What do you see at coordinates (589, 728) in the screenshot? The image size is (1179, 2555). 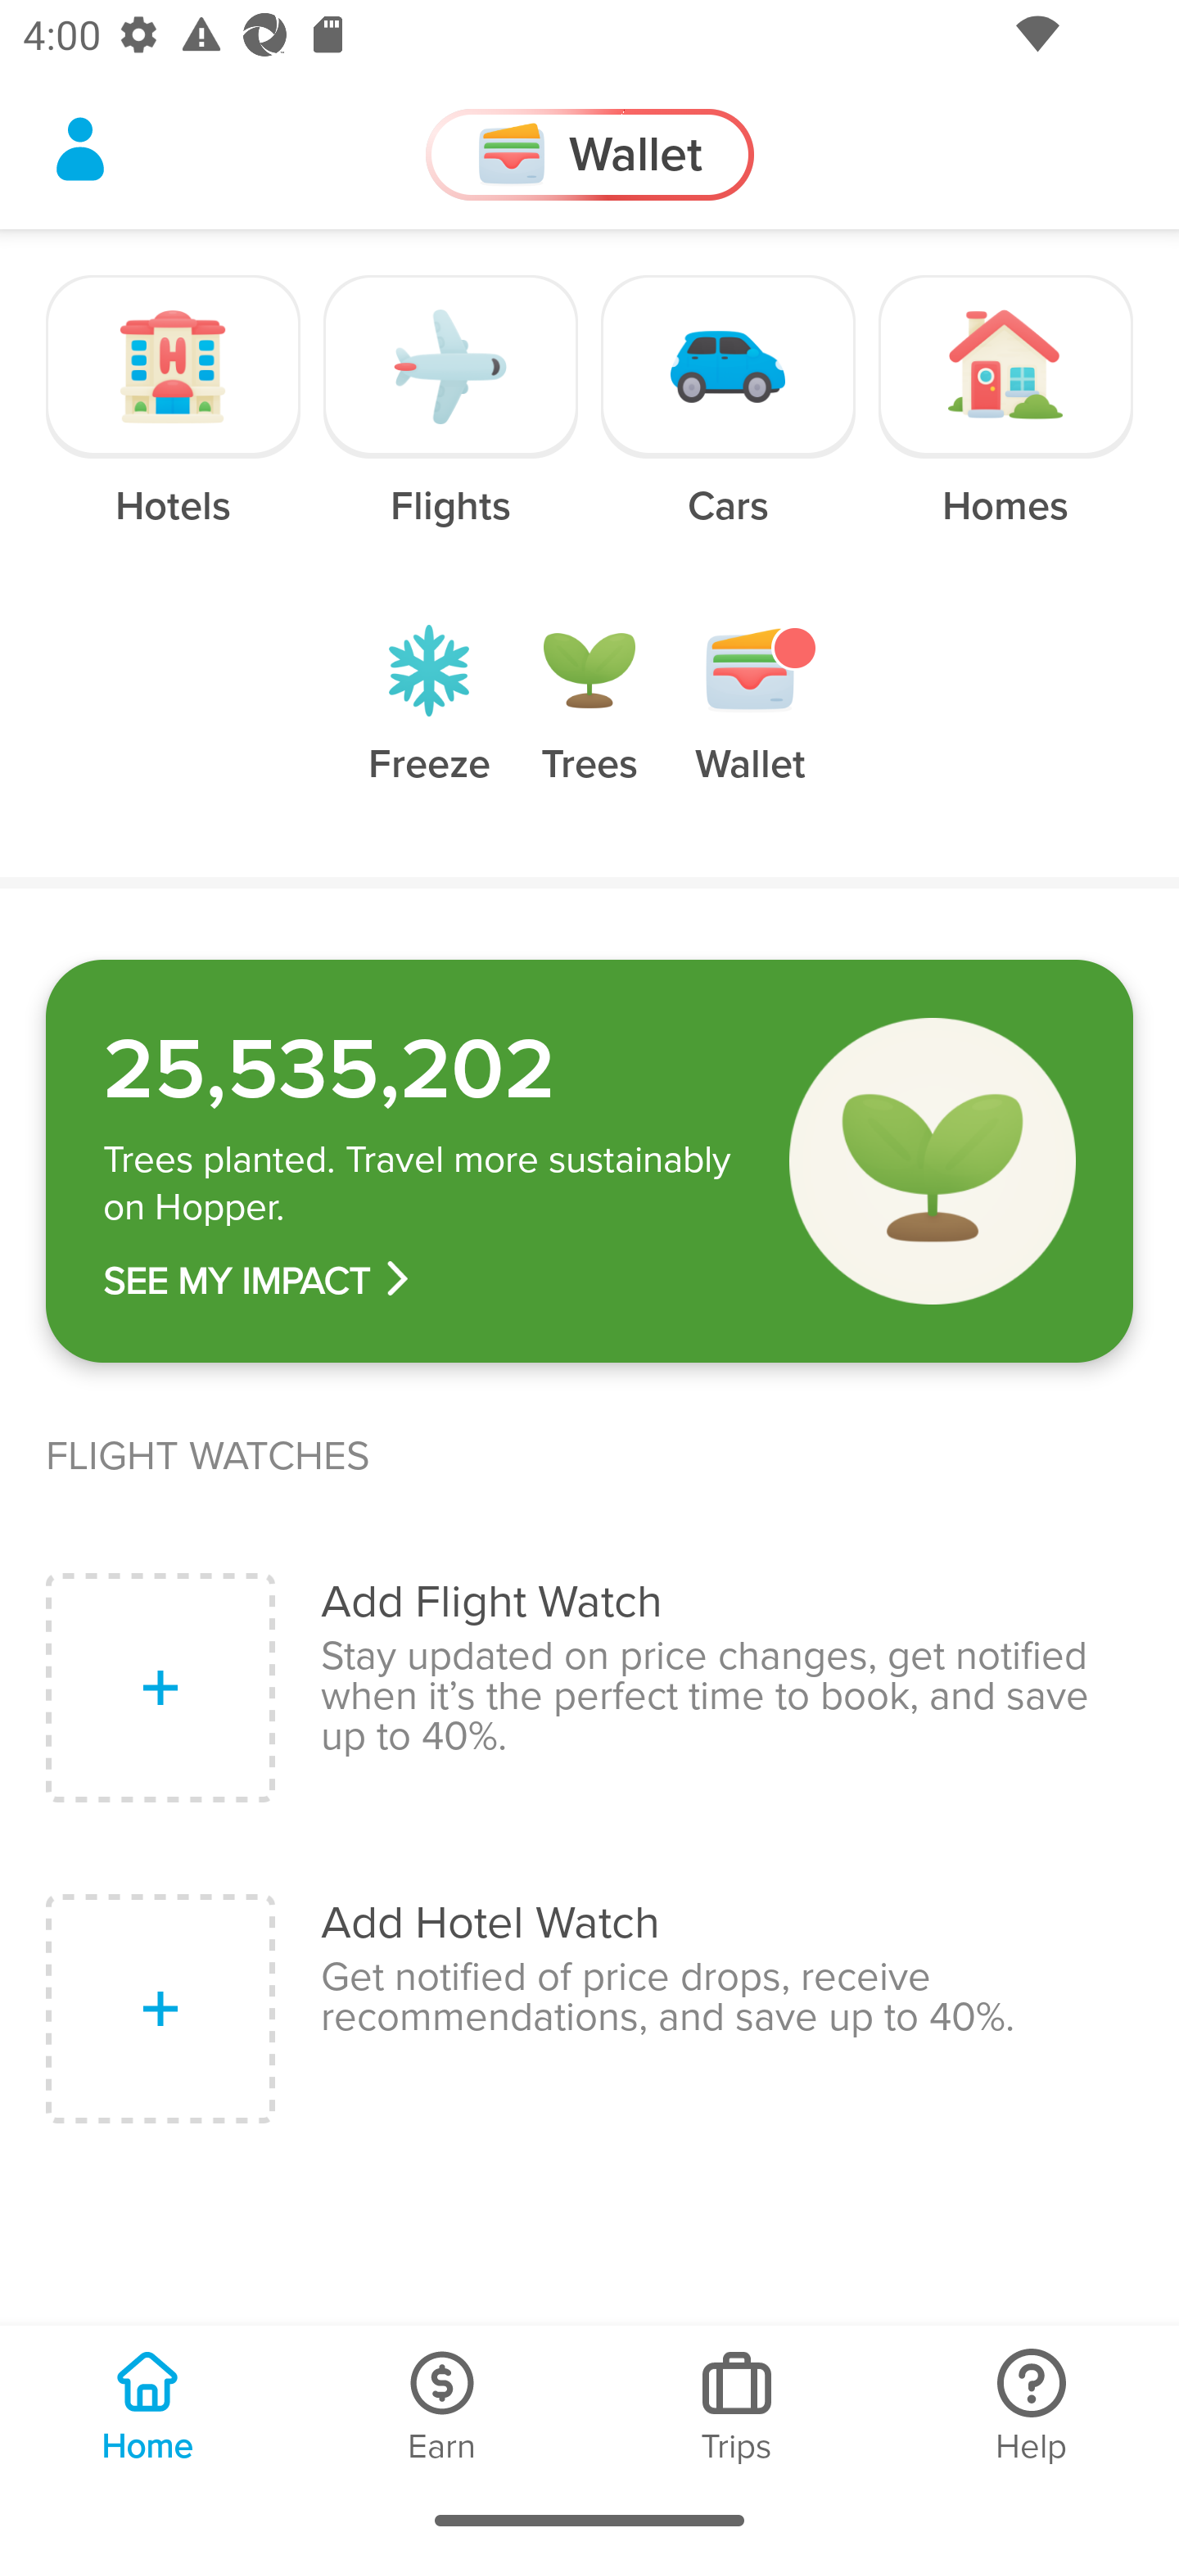 I see `Trees` at bounding box center [589, 728].